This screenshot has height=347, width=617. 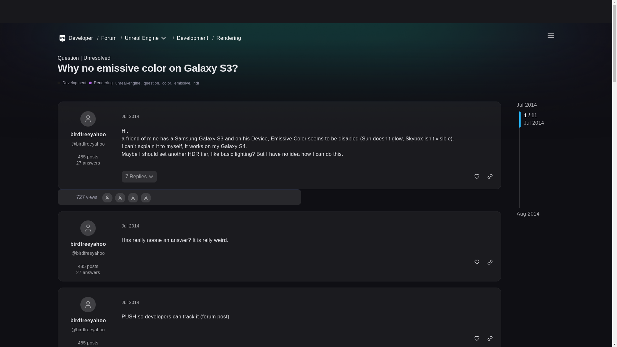 What do you see at coordinates (528, 213) in the screenshot?
I see `Jump to the last post` at bounding box center [528, 213].